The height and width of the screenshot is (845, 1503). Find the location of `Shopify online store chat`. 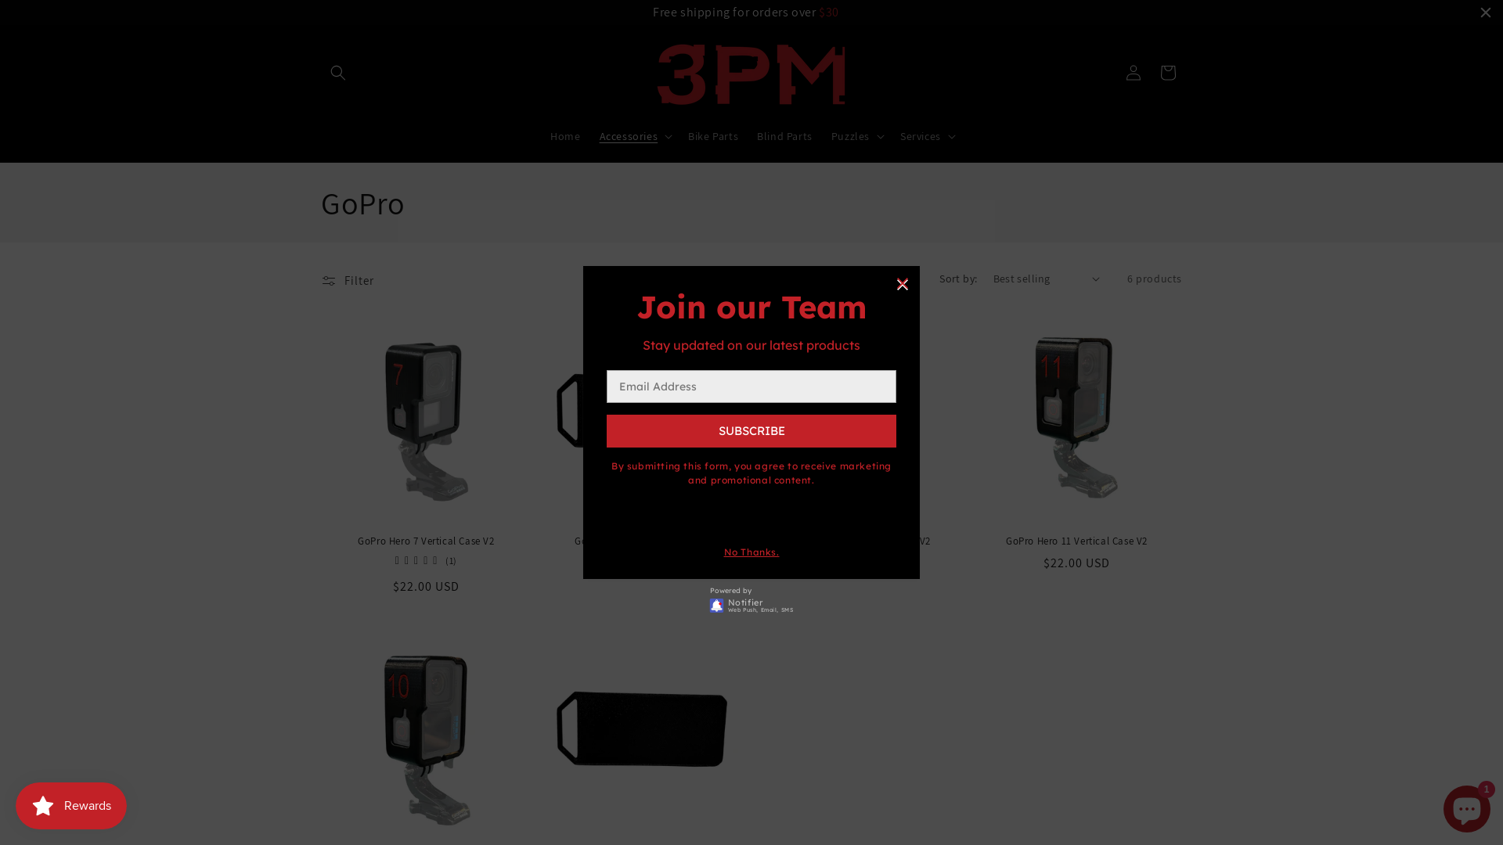

Shopify online store chat is located at coordinates (1467, 806).